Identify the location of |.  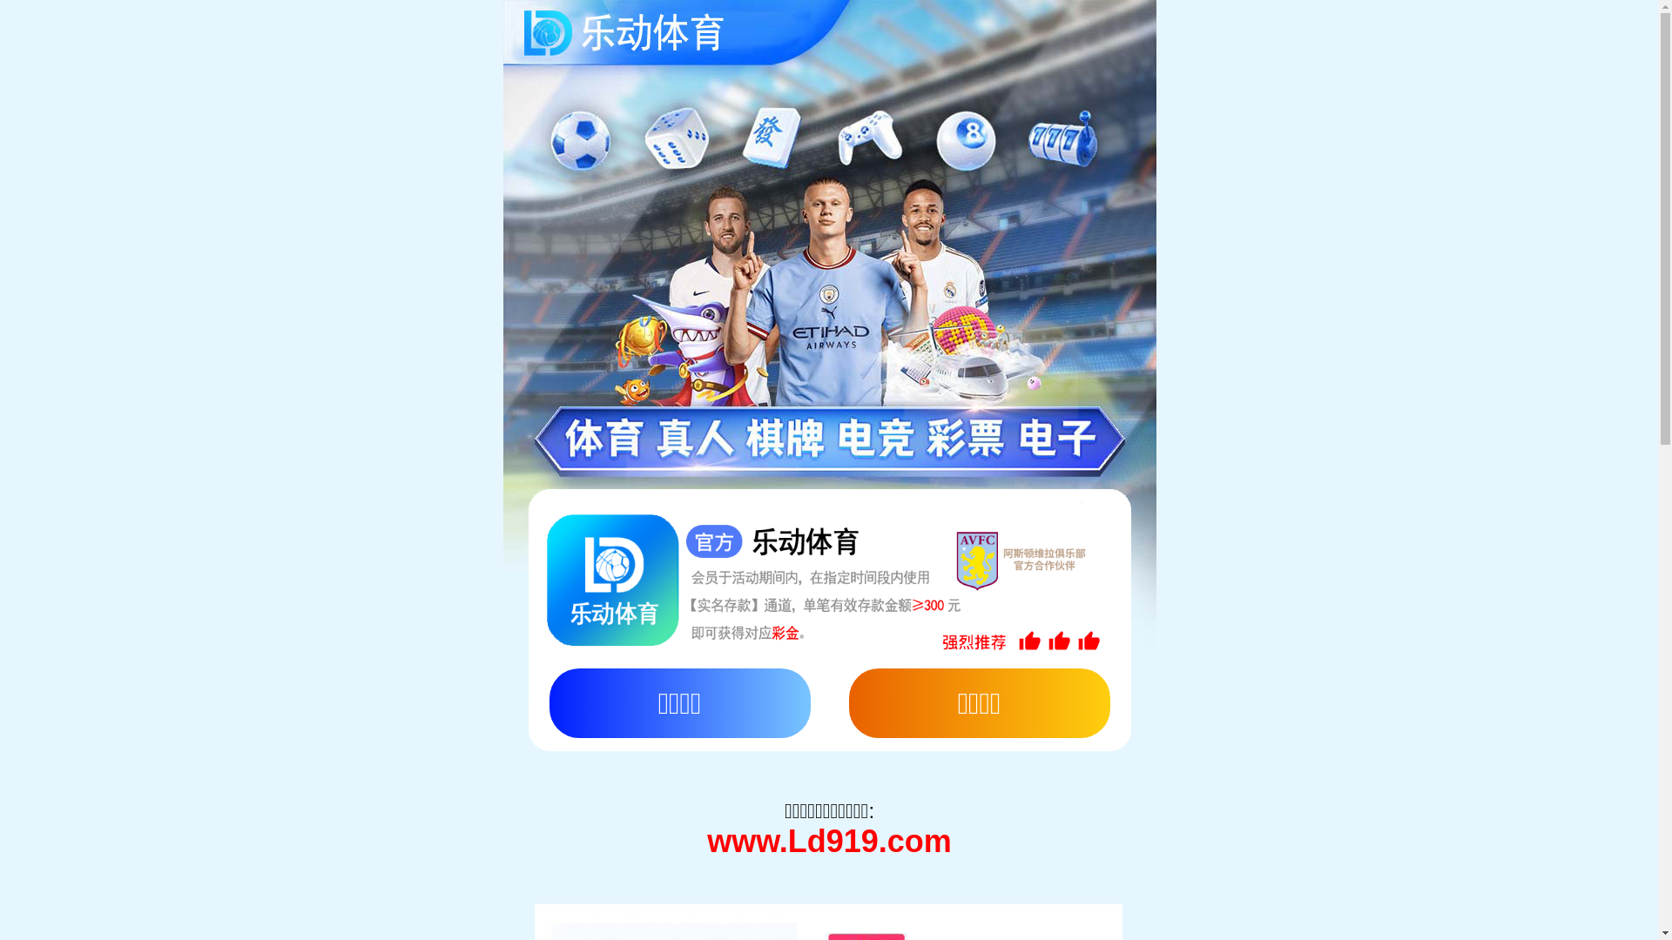
(1515, 35).